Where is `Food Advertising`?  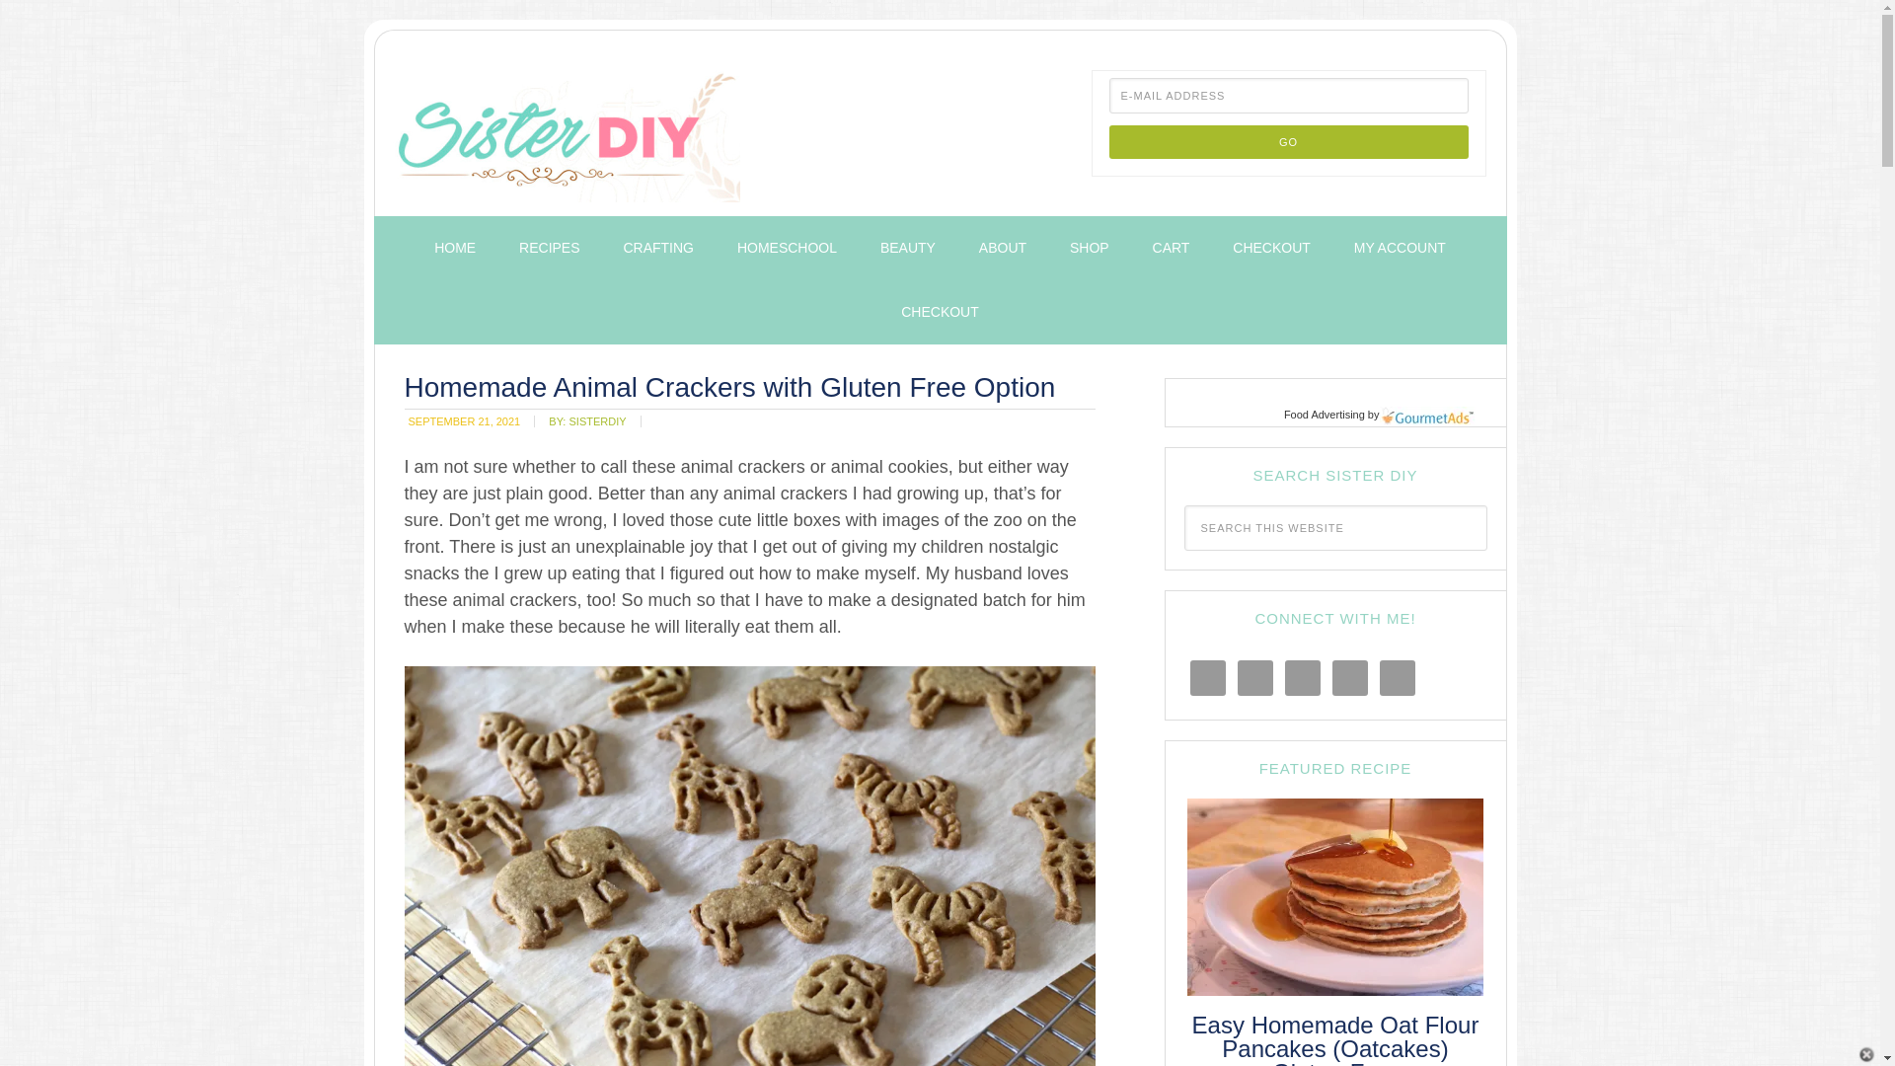
Food Advertising is located at coordinates (1325, 414).